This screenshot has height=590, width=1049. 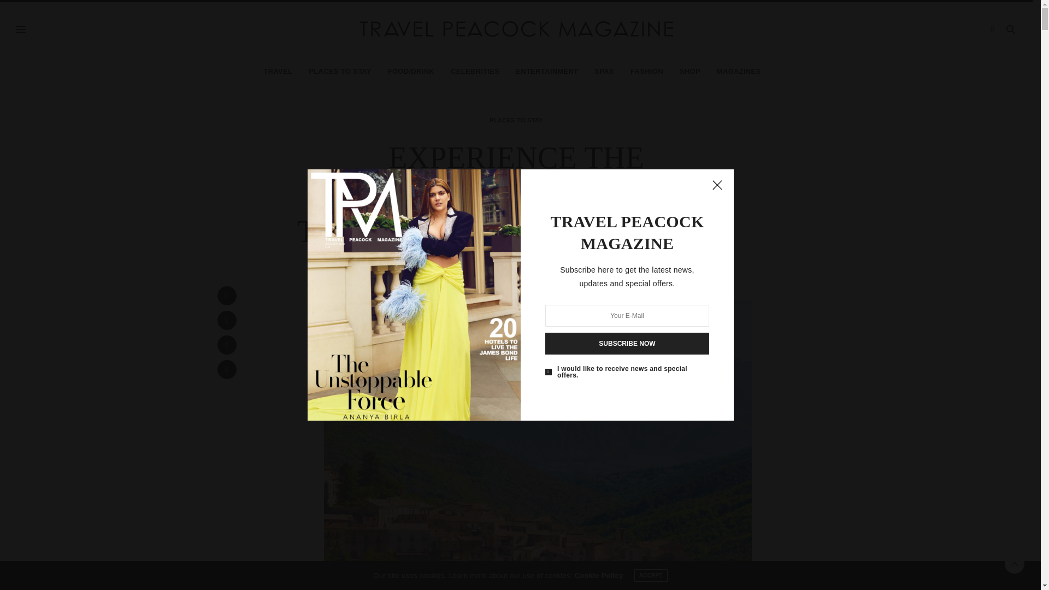 I want to click on Posts by TPM TEAM, so click(x=520, y=265).